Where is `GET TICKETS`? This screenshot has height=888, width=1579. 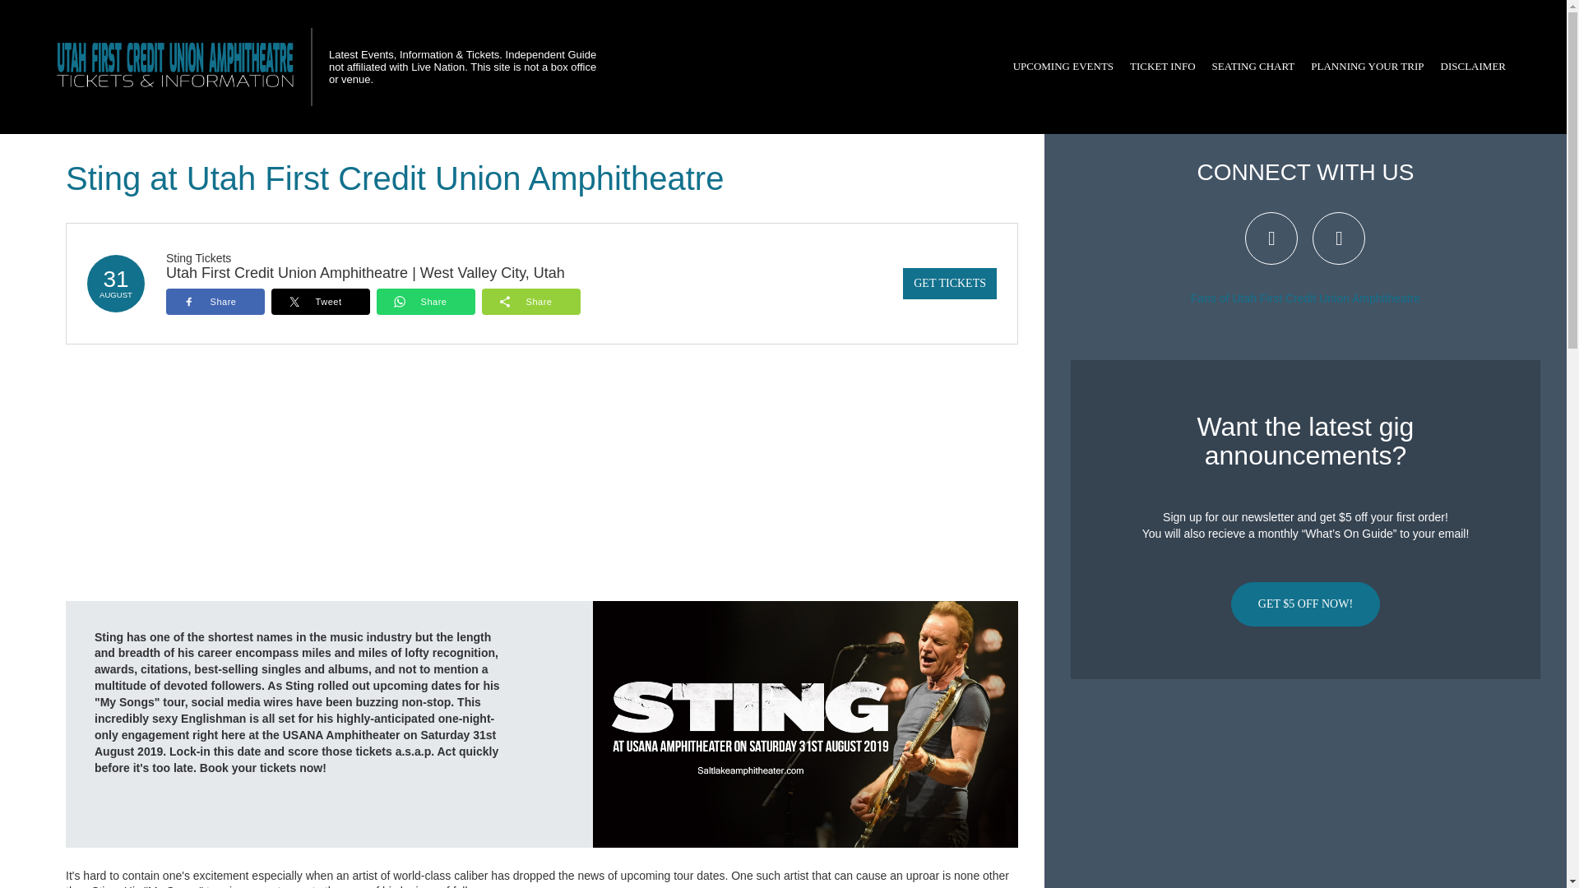 GET TICKETS is located at coordinates (949, 283).